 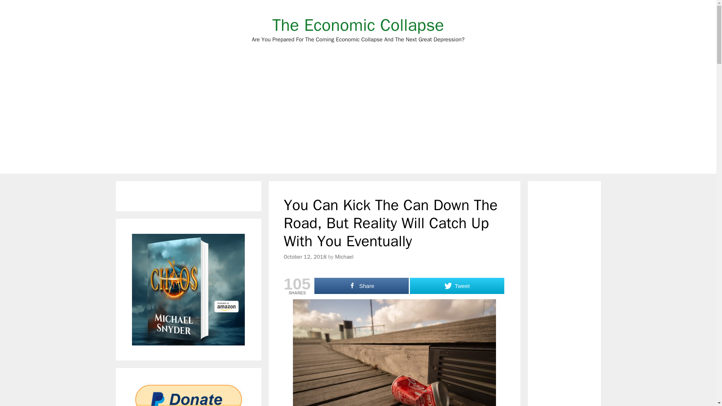 What do you see at coordinates (457, 286) in the screenshot?
I see `Tweet` at bounding box center [457, 286].